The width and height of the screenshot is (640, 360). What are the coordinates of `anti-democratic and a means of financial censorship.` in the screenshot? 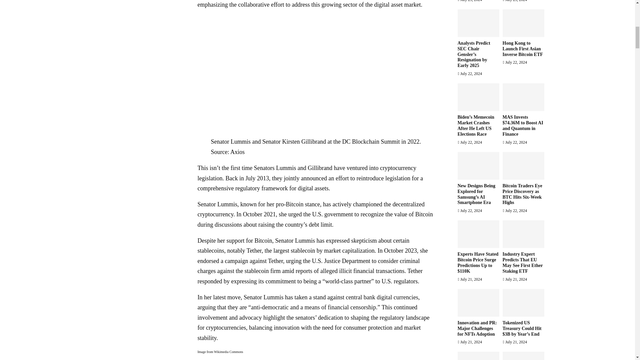 It's located at (314, 307).